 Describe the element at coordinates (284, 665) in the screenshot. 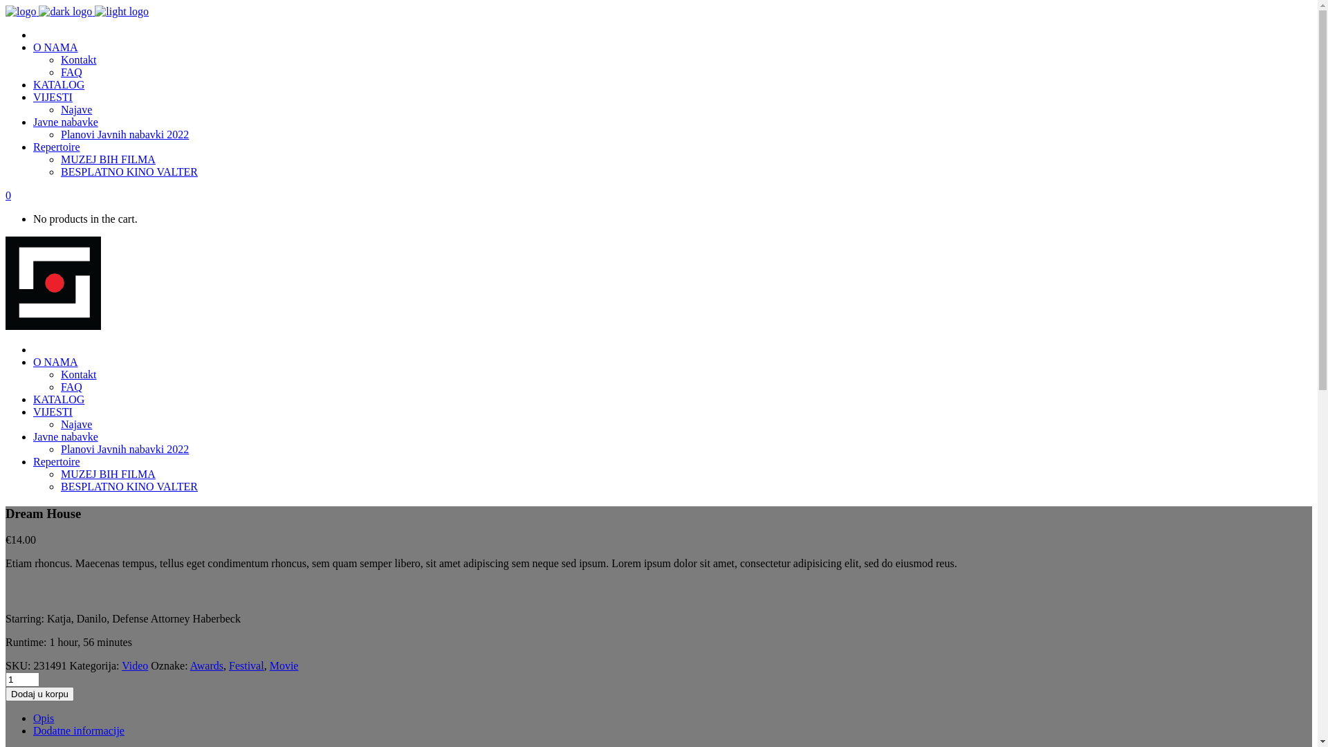

I see `Movie` at that location.